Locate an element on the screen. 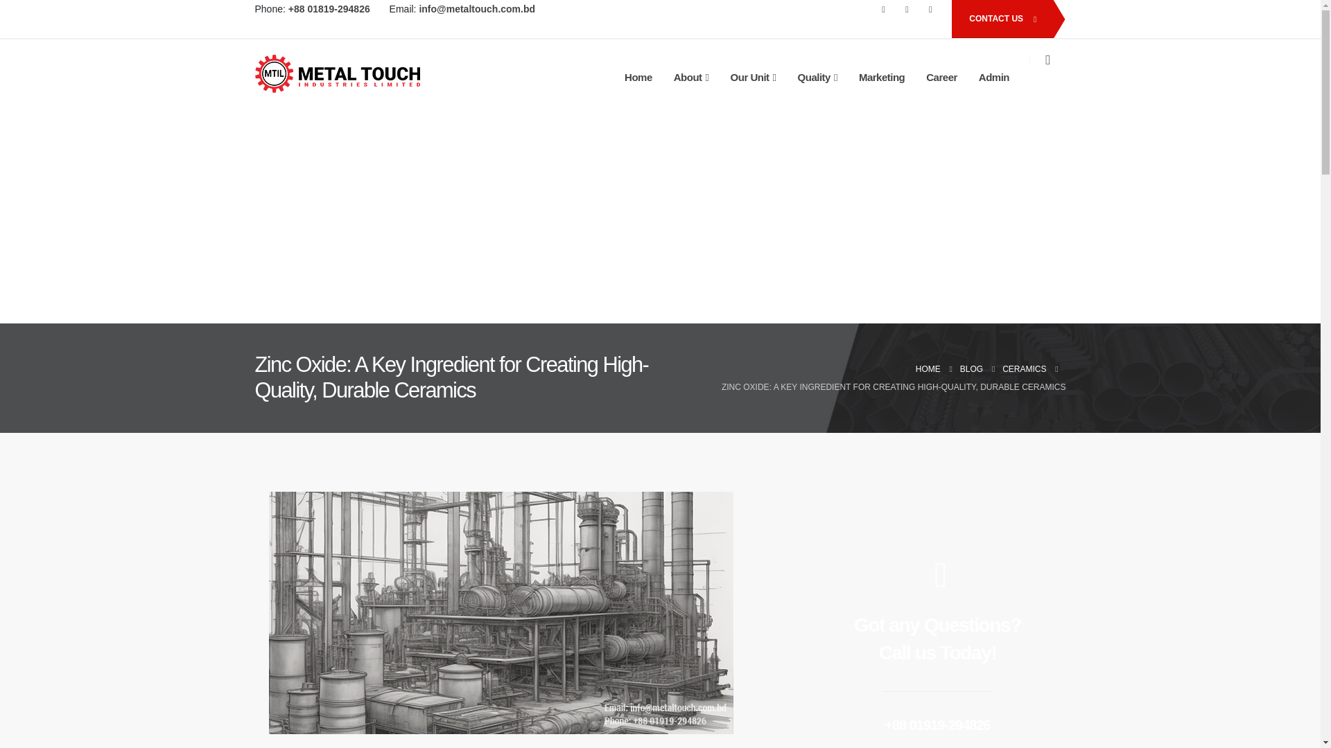 This screenshot has height=748, width=1331. BLOG is located at coordinates (971, 368).